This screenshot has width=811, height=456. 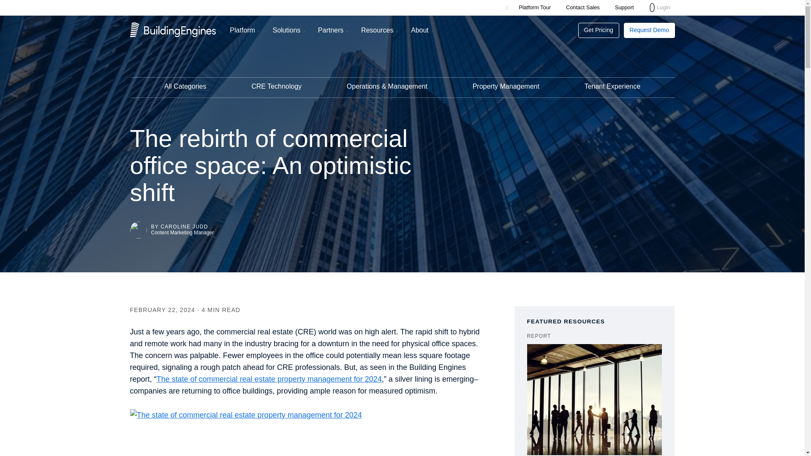 What do you see at coordinates (286, 30) in the screenshot?
I see `Solutions` at bounding box center [286, 30].